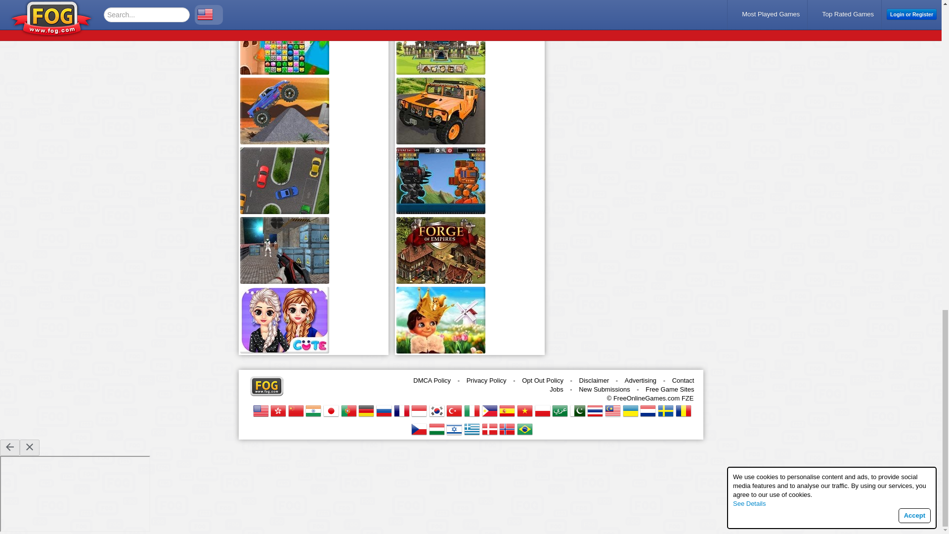  I want to click on Maglaro ng Mga Laro Sa Tagalo, so click(489, 410).